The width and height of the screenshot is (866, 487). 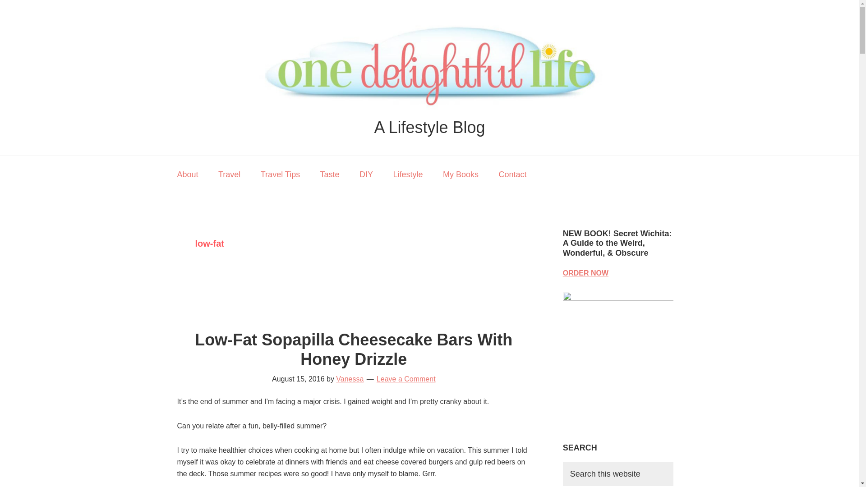 I want to click on Travel Tips, so click(x=281, y=174).